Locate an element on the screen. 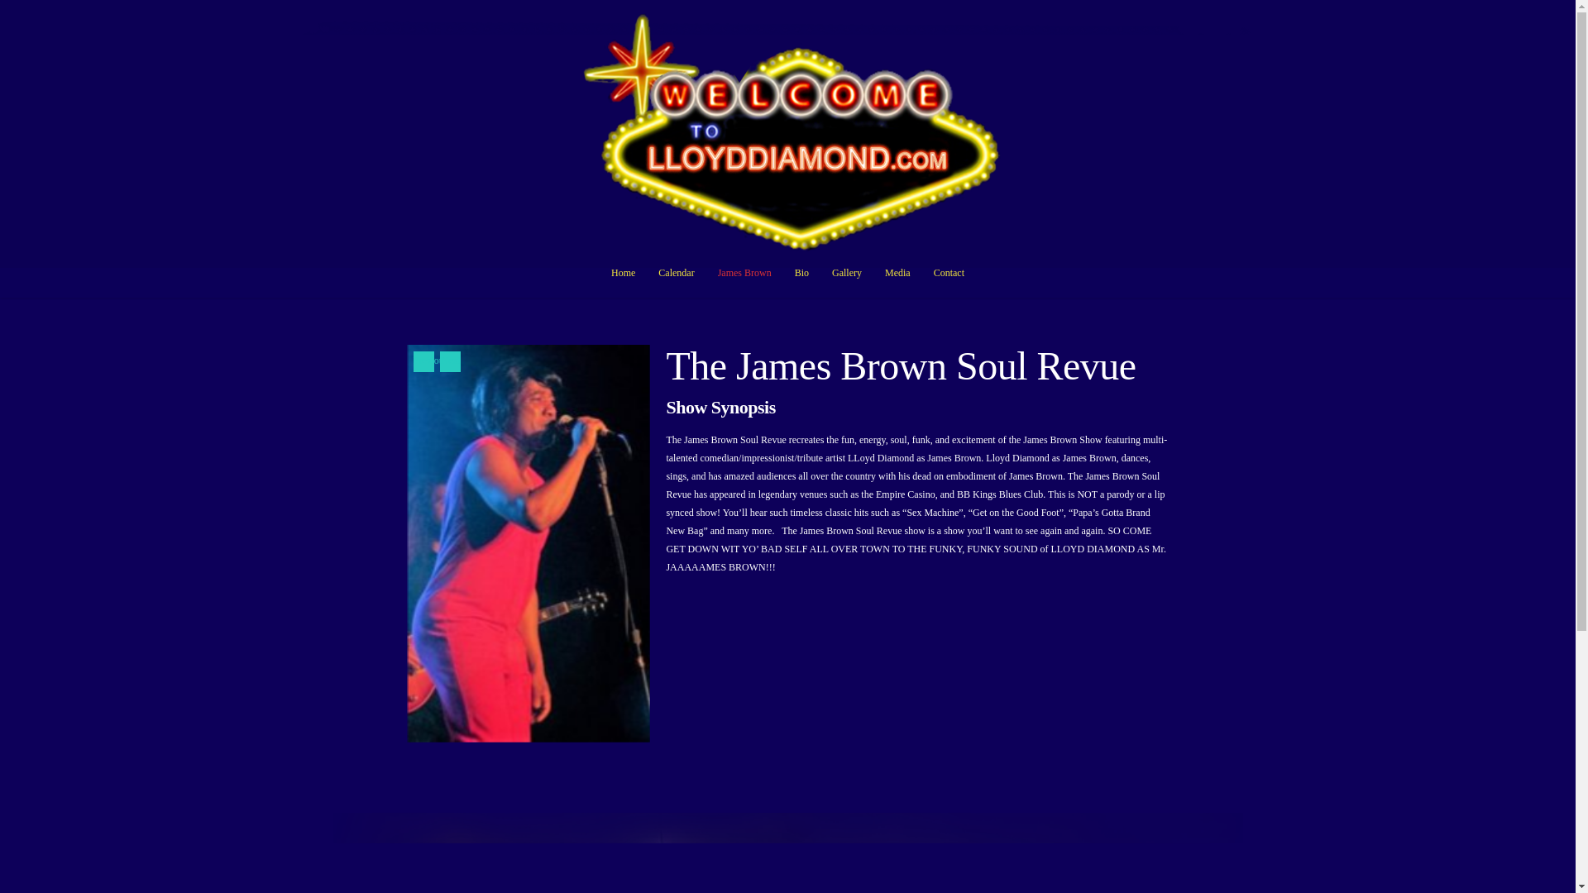 This screenshot has width=1588, height=893. Previous is located at coordinates (423, 362).